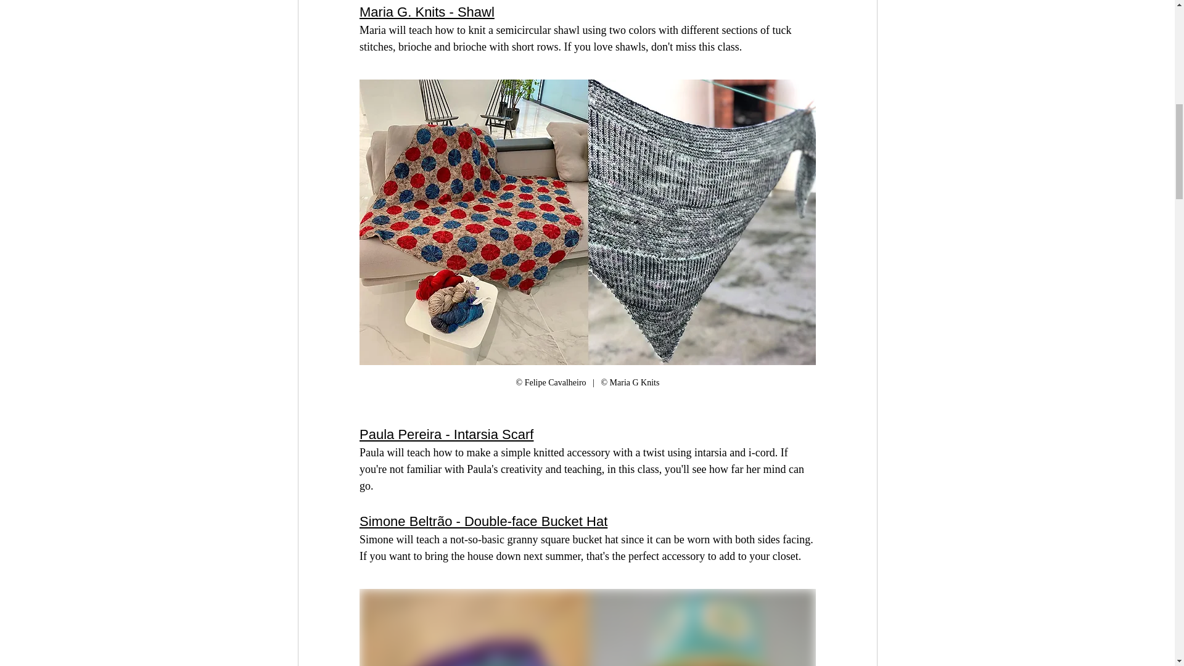 The height and width of the screenshot is (666, 1184). What do you see at coordinates (425, 12) in the screenshot?
I see `Maria G. Knits - Shawl` at bounding box center [425, 12].